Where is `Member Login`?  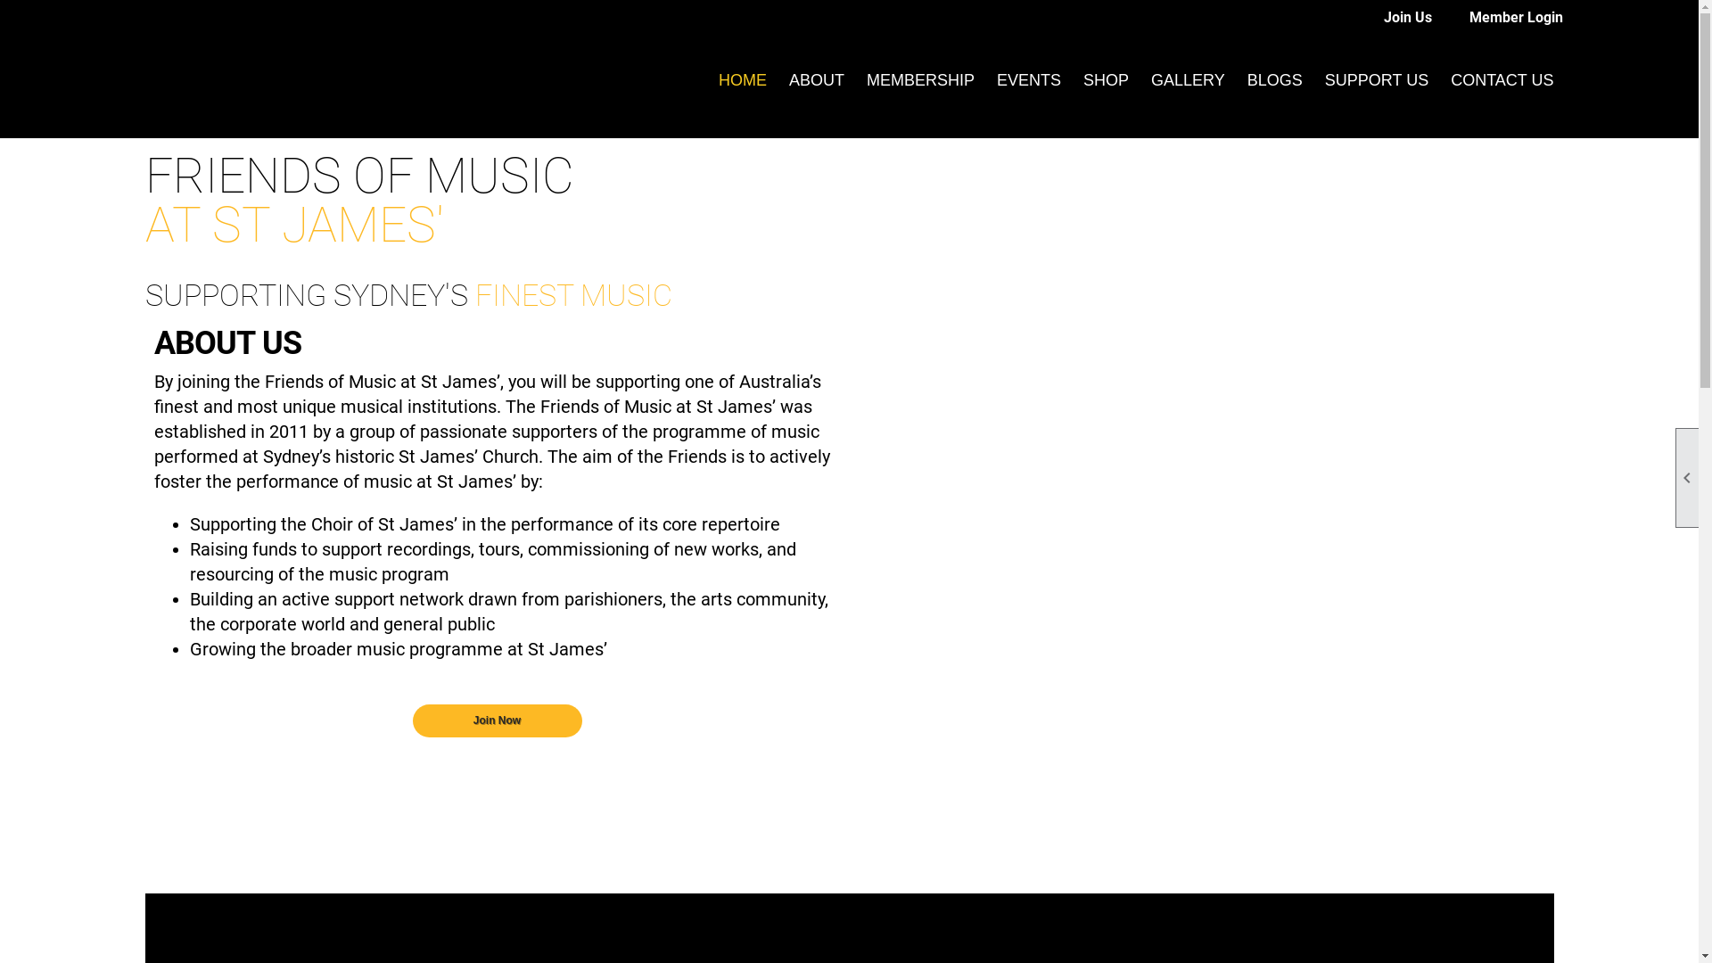
Member Login is located at coordinates (1507, 18).